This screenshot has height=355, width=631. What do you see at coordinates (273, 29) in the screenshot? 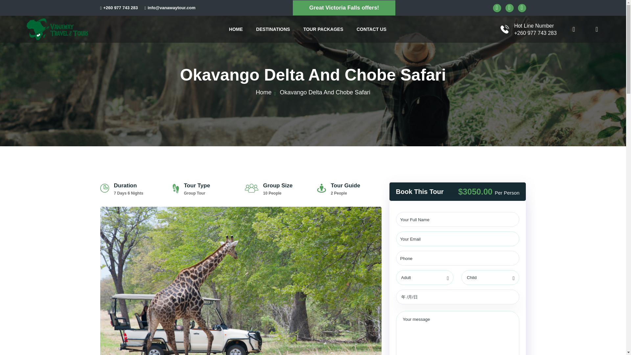
I see `DESTINATIONS` at bounding box center [273, 29].